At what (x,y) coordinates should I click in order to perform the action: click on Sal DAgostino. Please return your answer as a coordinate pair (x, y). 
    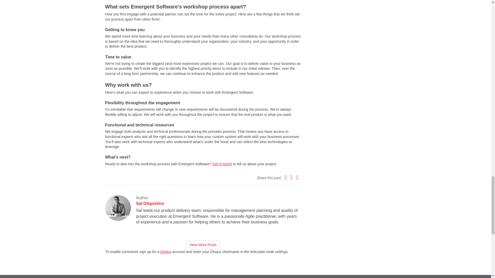
    Looking at the image, I should click on (150, 203).